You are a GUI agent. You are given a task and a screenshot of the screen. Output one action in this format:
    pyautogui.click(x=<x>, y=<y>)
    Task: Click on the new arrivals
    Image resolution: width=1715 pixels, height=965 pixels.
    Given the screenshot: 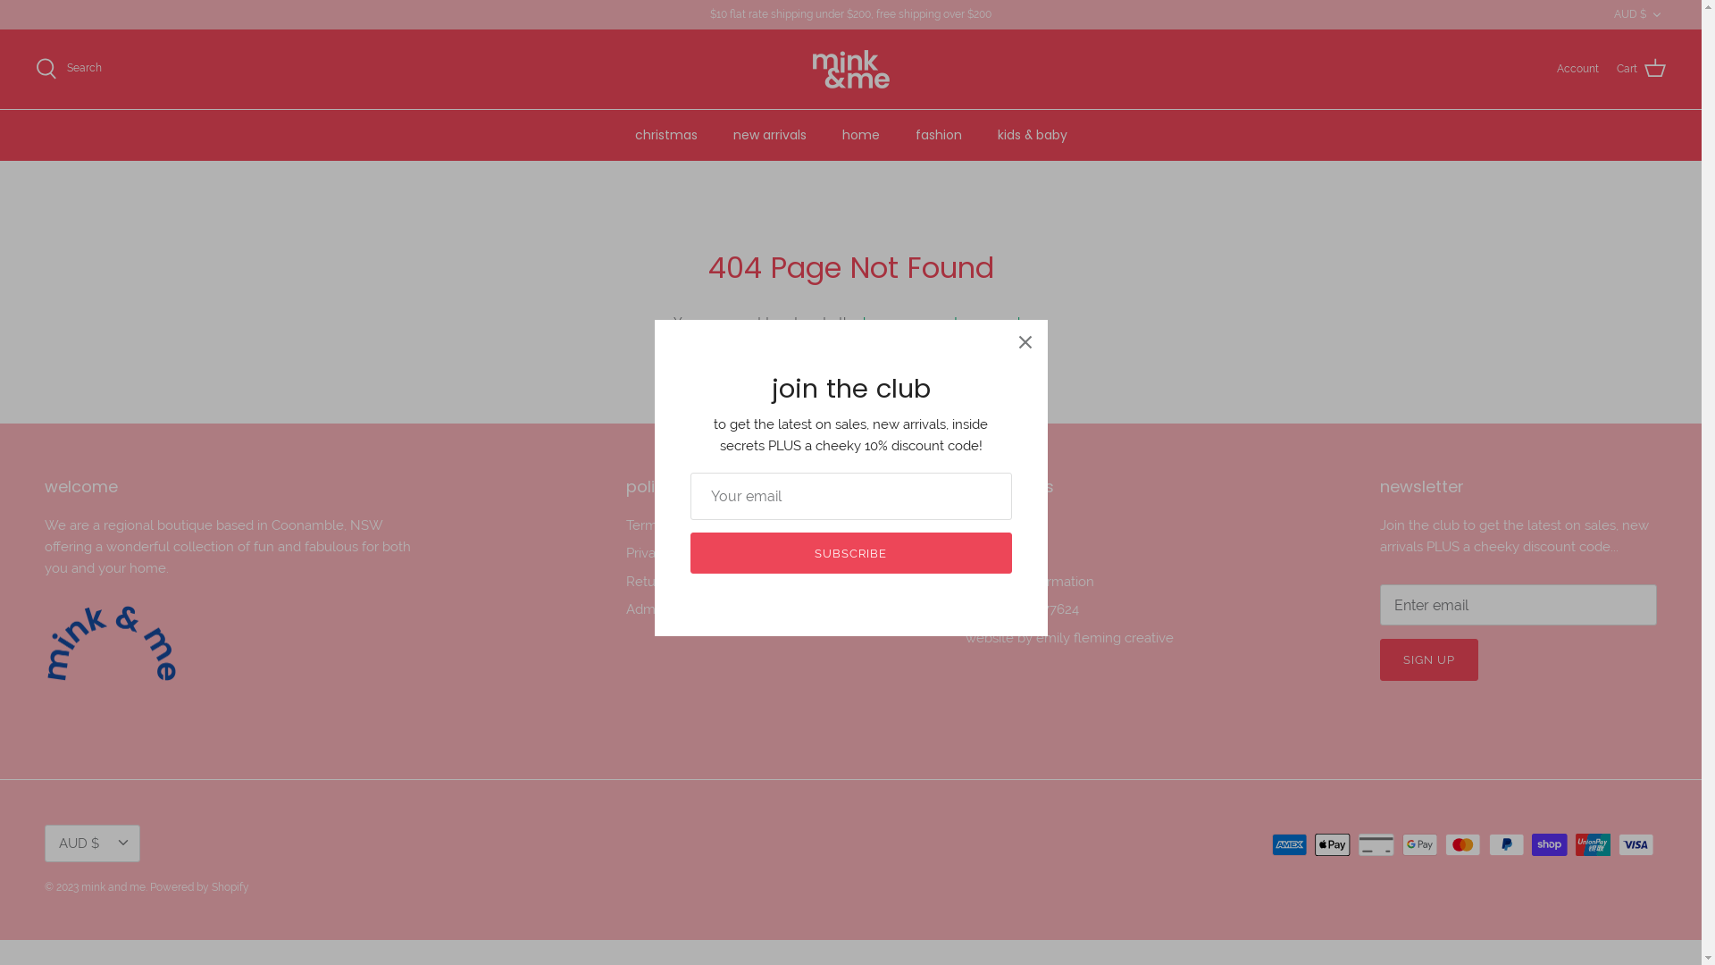 What is the action you would take?
    pyautogui.click(x=769, y=136)
    